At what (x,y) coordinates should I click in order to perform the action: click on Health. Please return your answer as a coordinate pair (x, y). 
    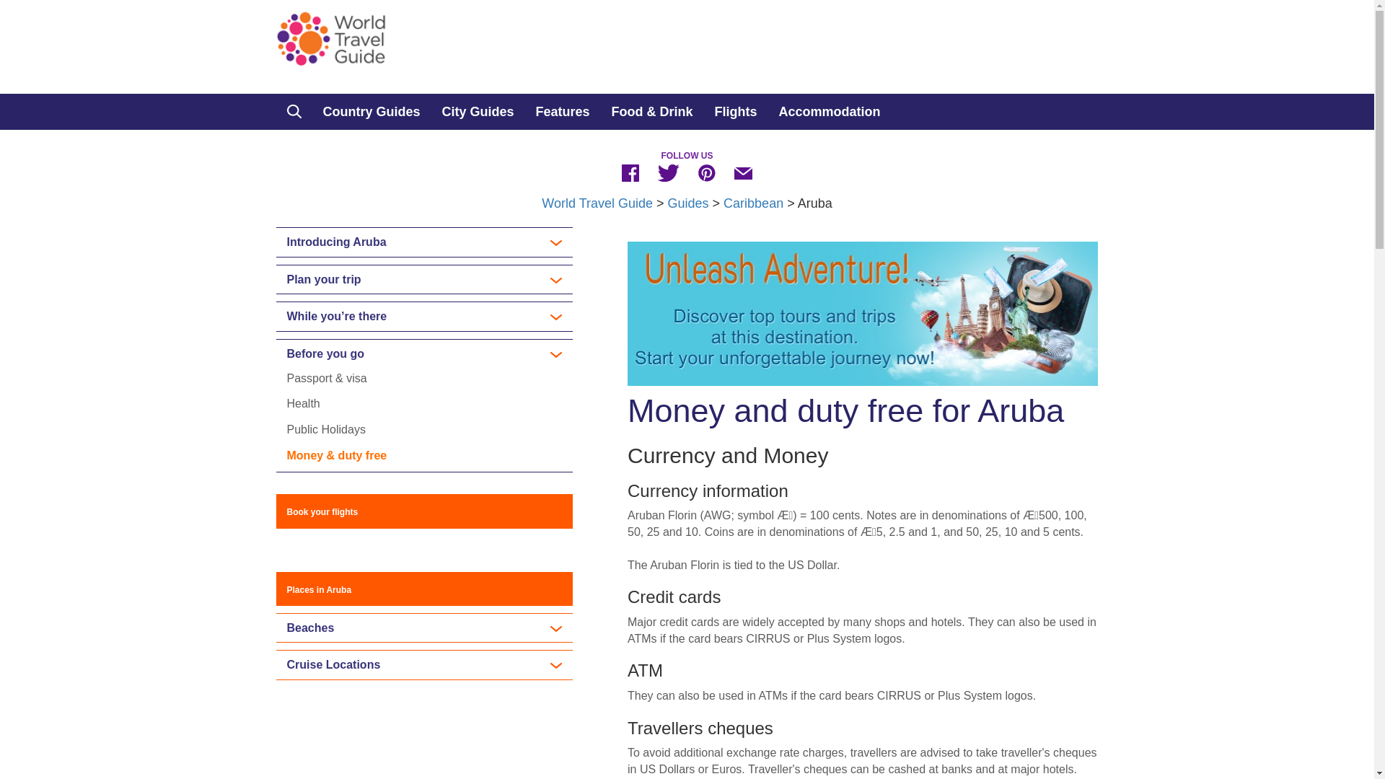
    Looking at the image, I should click on (303, 403).